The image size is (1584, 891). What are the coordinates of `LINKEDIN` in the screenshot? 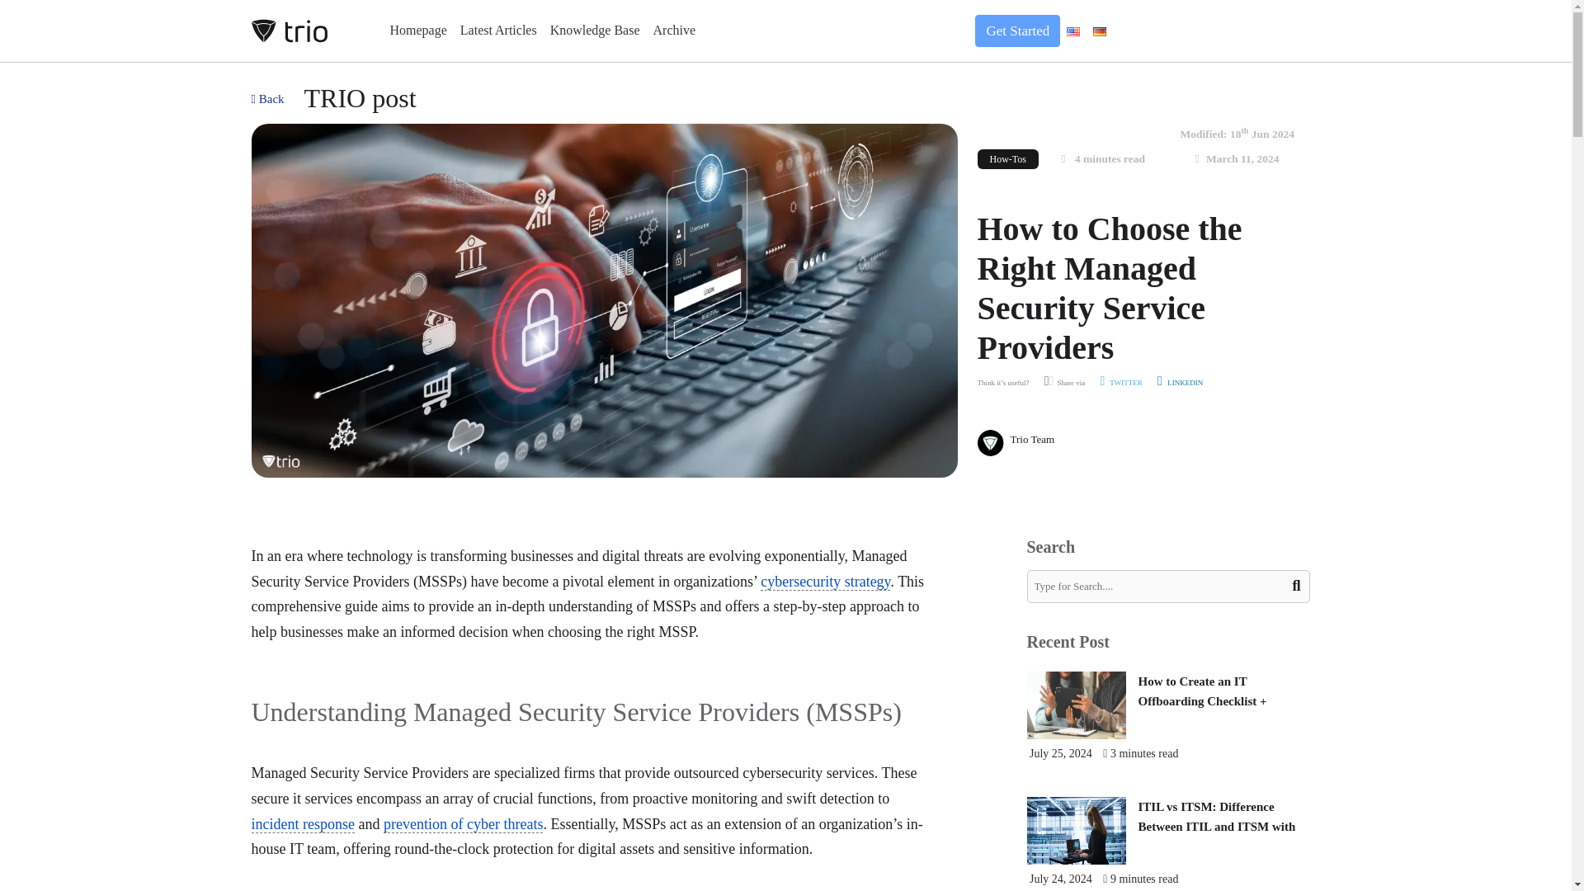 It's located at (1180, 383).